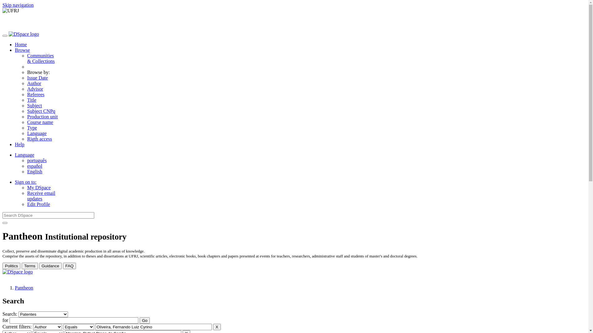 The image size is (593, 333). I want to click on Course name, so click(40, 122).